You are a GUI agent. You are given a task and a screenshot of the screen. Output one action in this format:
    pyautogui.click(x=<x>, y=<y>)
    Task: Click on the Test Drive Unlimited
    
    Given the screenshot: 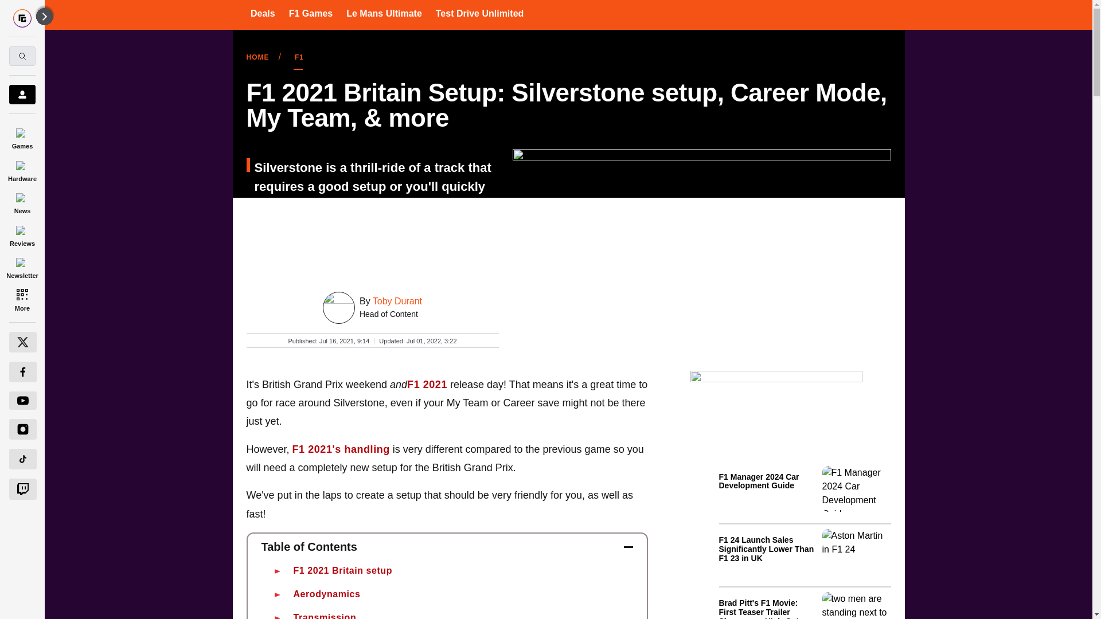 What is the action you would take?
    pyautogui.click(x=479, y=13)
    